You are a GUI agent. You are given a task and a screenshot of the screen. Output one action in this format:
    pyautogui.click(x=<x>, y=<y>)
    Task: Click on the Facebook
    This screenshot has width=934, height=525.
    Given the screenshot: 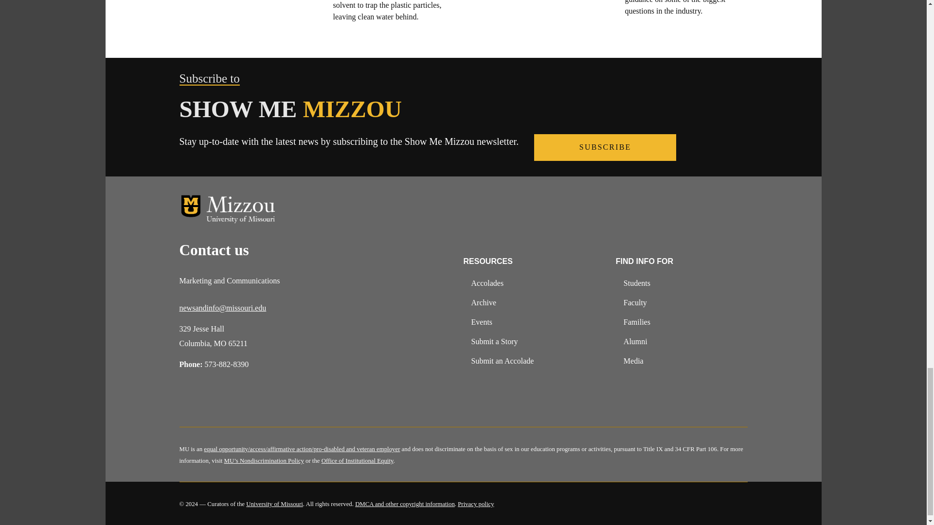 What is the action you would take?
    pyautogui.click(x=188, y=402)
    